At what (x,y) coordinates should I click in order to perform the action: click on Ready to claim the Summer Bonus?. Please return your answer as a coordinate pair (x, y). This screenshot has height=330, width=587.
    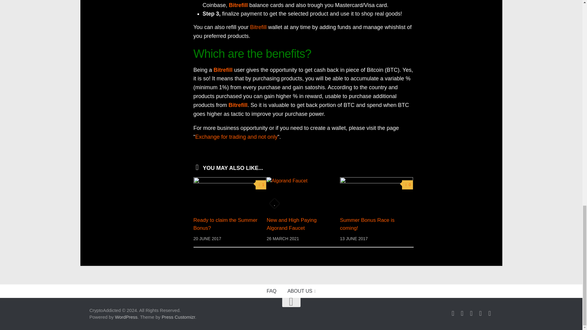
    Looking at the image, I should click on (225, 224).